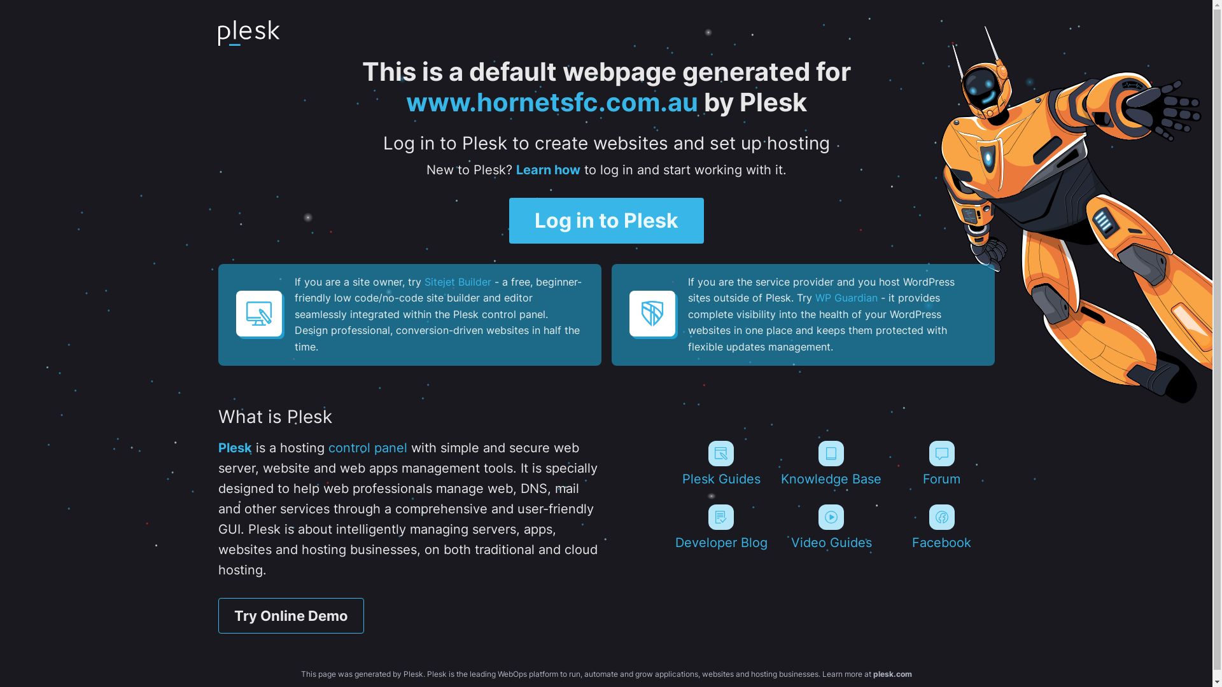 Image resolution: width=1222 pixels, height=687 pixels. Describe the element at coordinates (552, 102) in the screenshot. I see `www.hornetsfc.com.au` at that location.